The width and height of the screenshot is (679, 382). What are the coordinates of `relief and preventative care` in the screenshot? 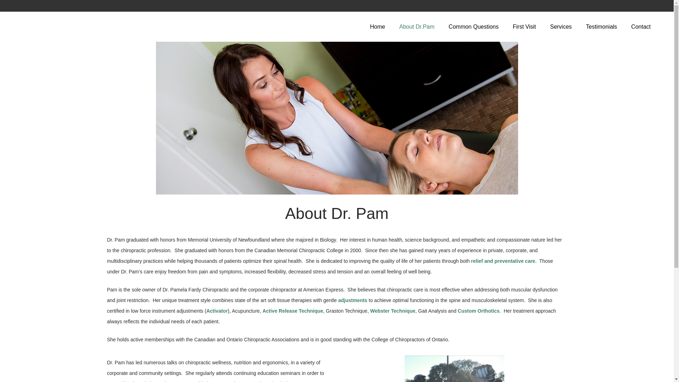 It's located at (503, 261).